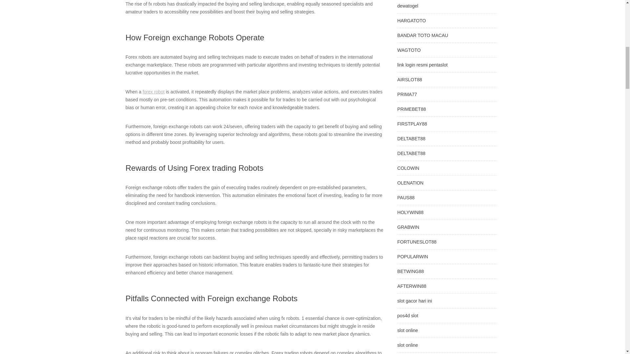  Describe the element at coordinates (406, 198) in the screenshot. I see `PAUS88` at that location.